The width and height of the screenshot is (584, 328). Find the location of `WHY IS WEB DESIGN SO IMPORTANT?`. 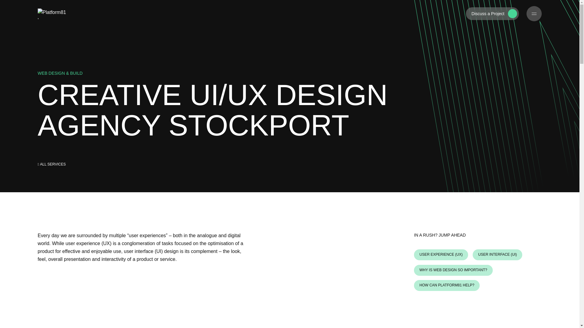

WHY IS WEB DESIGN SO IMPORTANT? is located at coordinates (453, 270).